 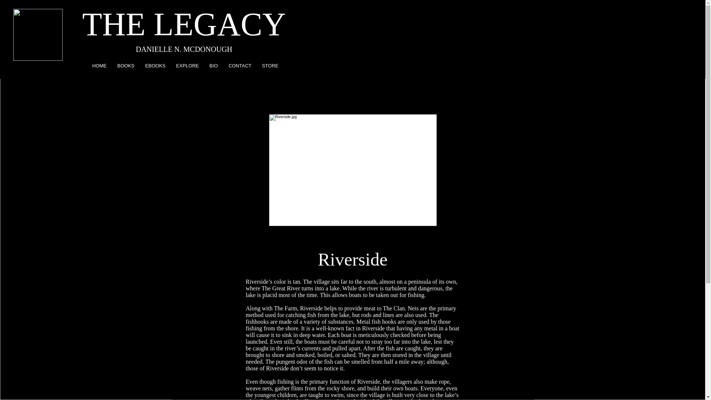 What do you see at coordinates (124, 66) in the screenshot?
I see `BOOKS` at bounding box center [124, 66].